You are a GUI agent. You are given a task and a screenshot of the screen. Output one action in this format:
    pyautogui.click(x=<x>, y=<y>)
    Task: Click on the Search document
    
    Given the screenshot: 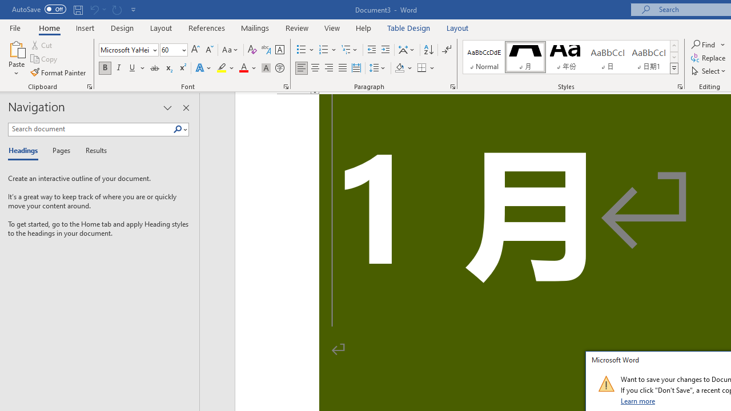 What is the action you would take?
    pyautogui.click(x=90, y=129)
    